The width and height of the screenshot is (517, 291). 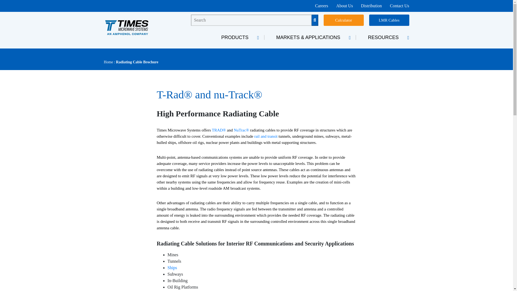 What do you see at coordinates (345, 6) in the screenshot?
I see `About Us` at bounding box center [345, 6].